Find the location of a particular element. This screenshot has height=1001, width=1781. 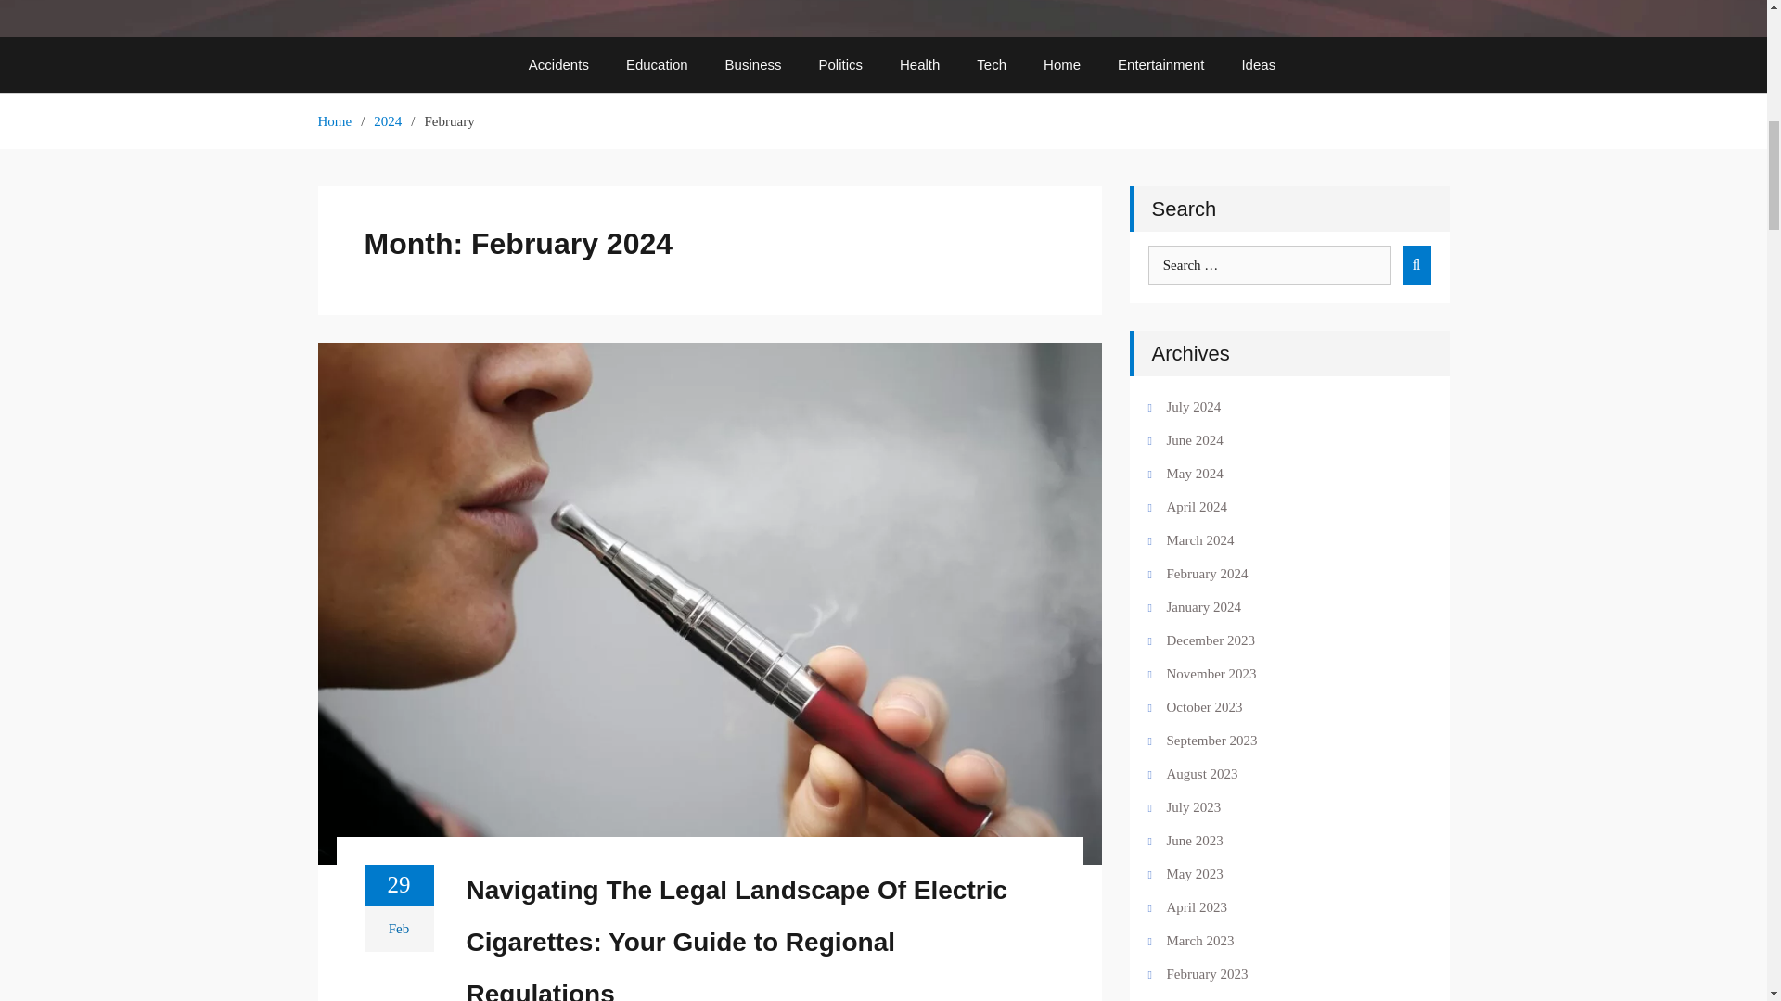

Business is located at coordinates (753, 65).